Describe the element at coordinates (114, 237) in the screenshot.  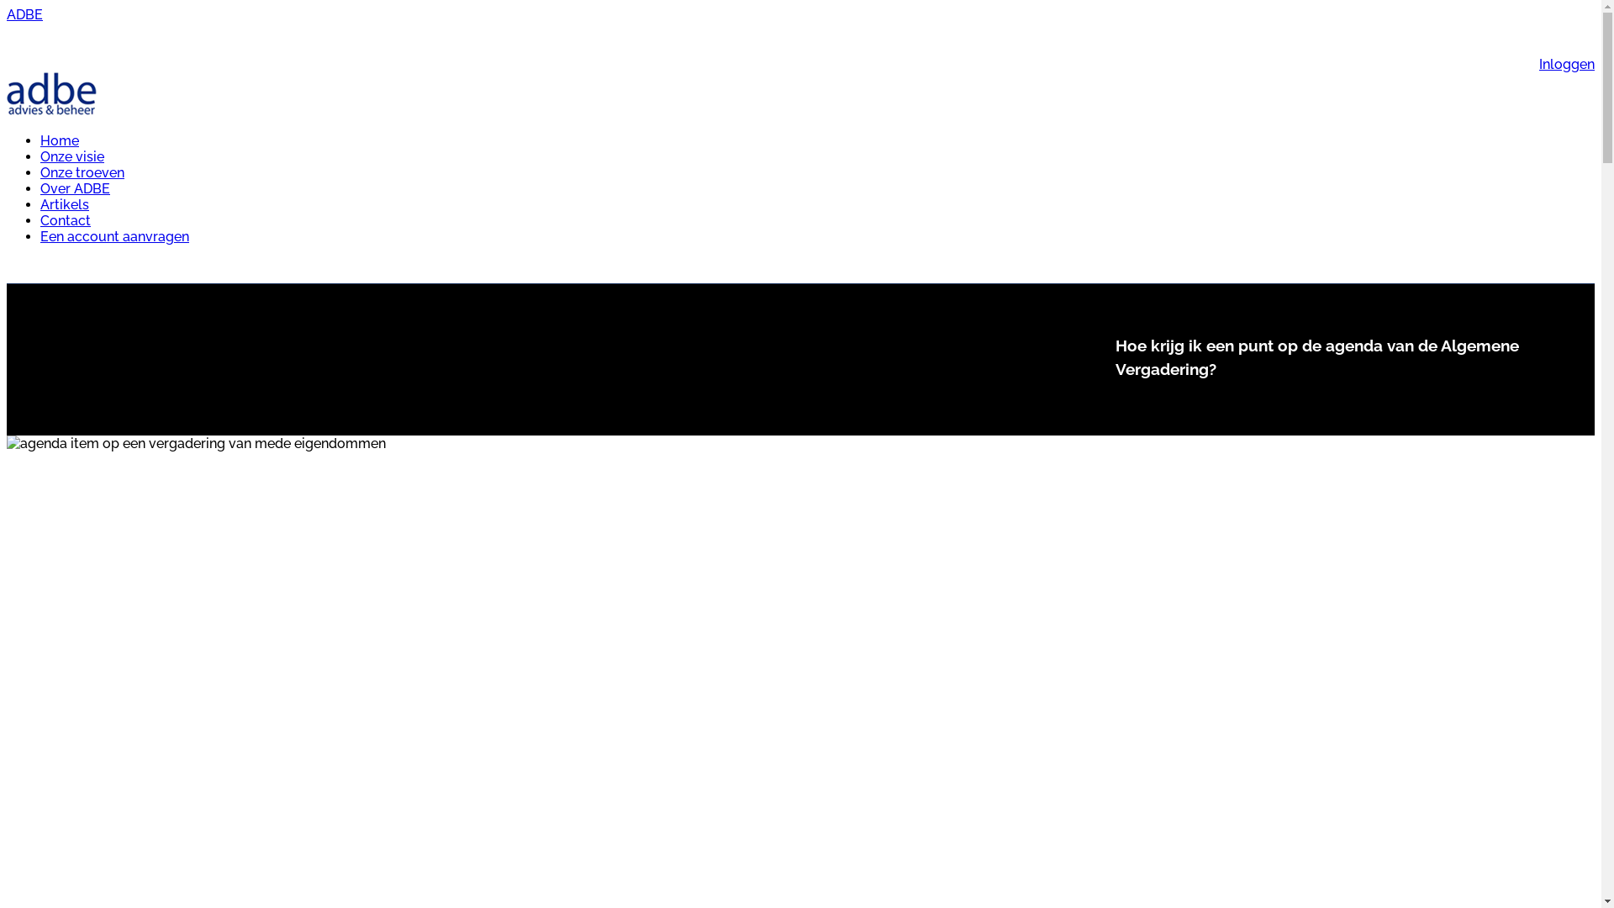
I see `Een account aanvragen` at that location.